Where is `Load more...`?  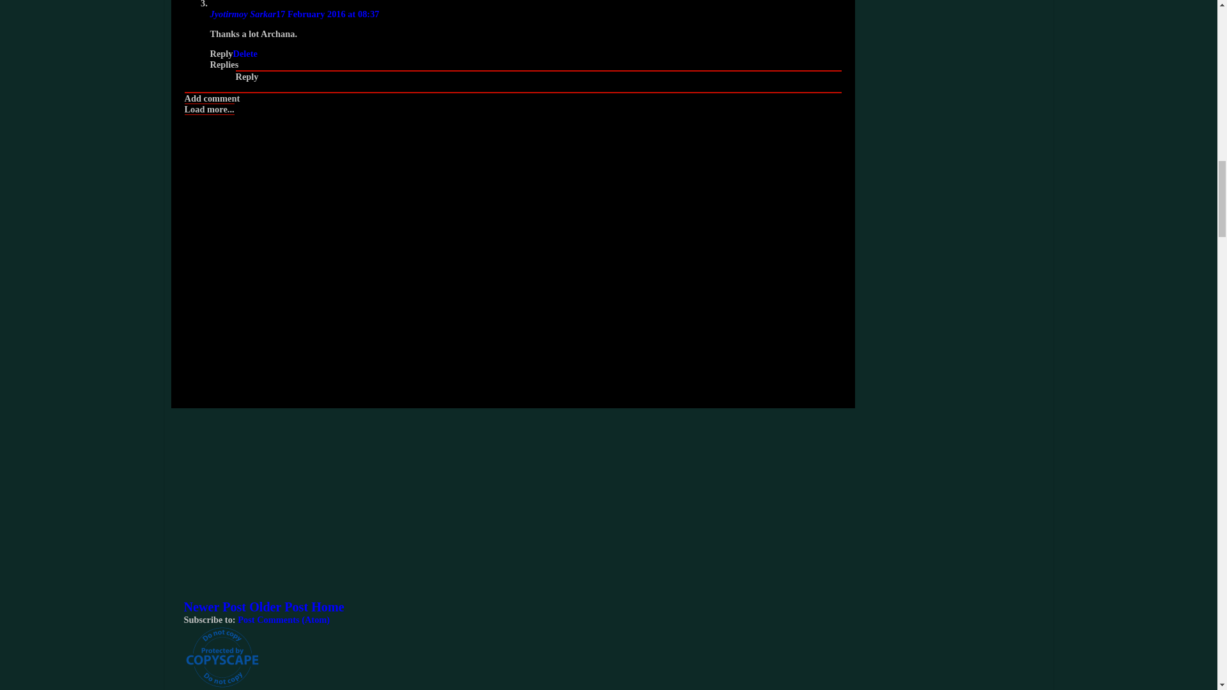 Load more... is located at coordinates (209, 109).